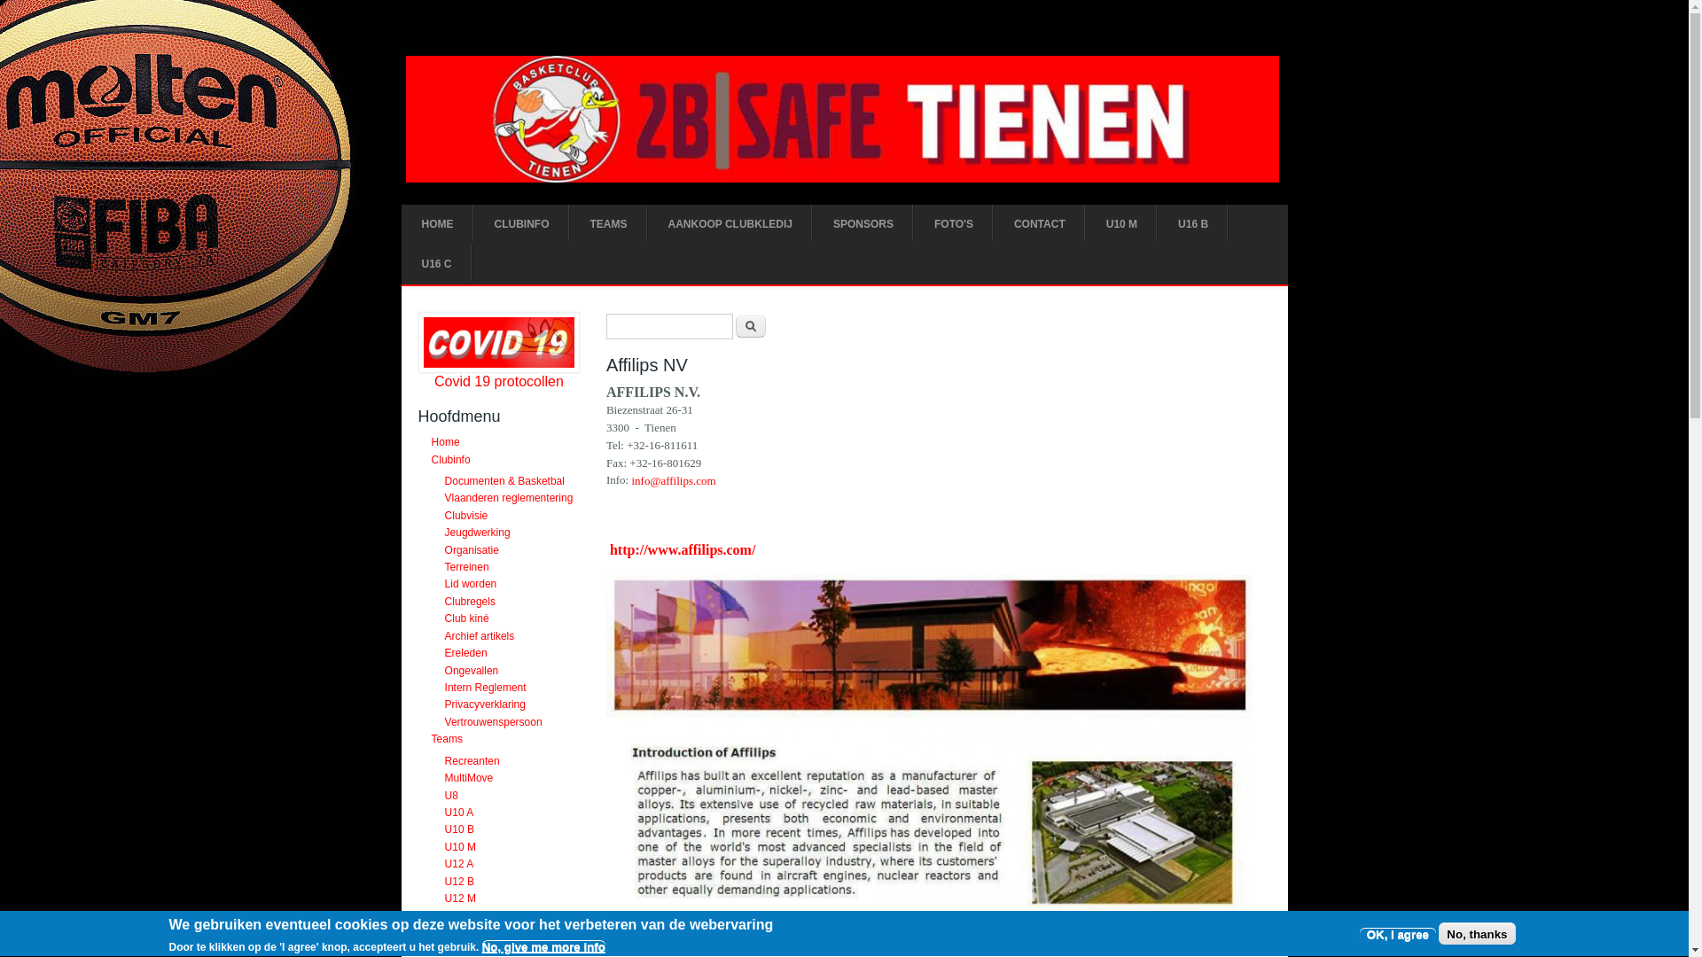 This screenshot has height=957, width=1702. I want to click on HOME, so click(437, 225).